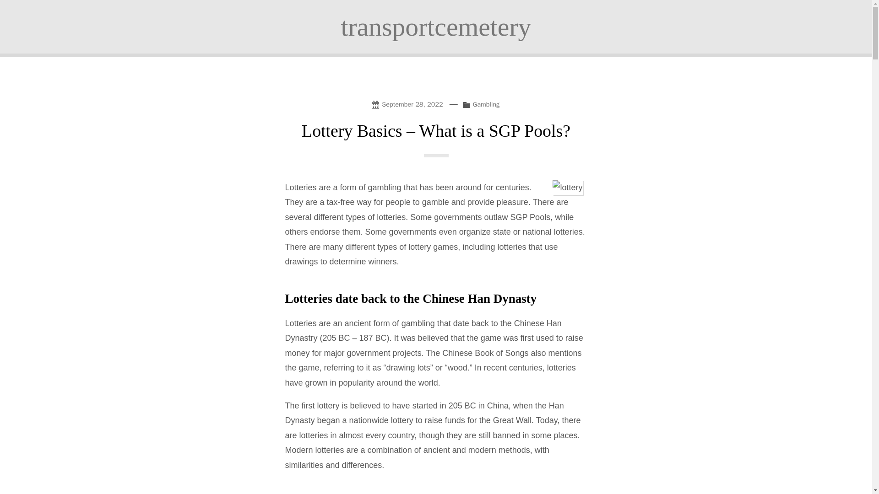 This screenshot has width=879, height=494. I want to click on transportcemetery, so click(436, 27).